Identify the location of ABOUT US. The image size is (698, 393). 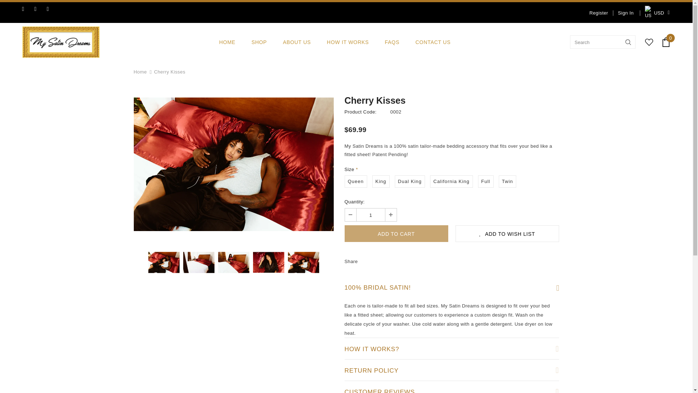
(297, 42).